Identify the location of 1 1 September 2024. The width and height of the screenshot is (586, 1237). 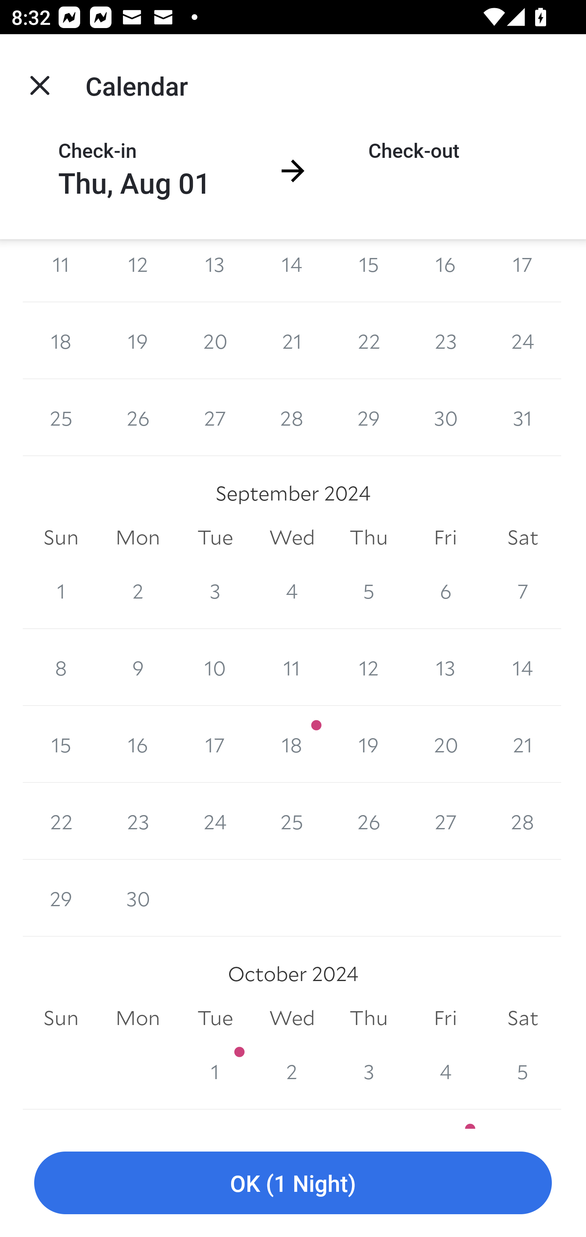
(61, 590).